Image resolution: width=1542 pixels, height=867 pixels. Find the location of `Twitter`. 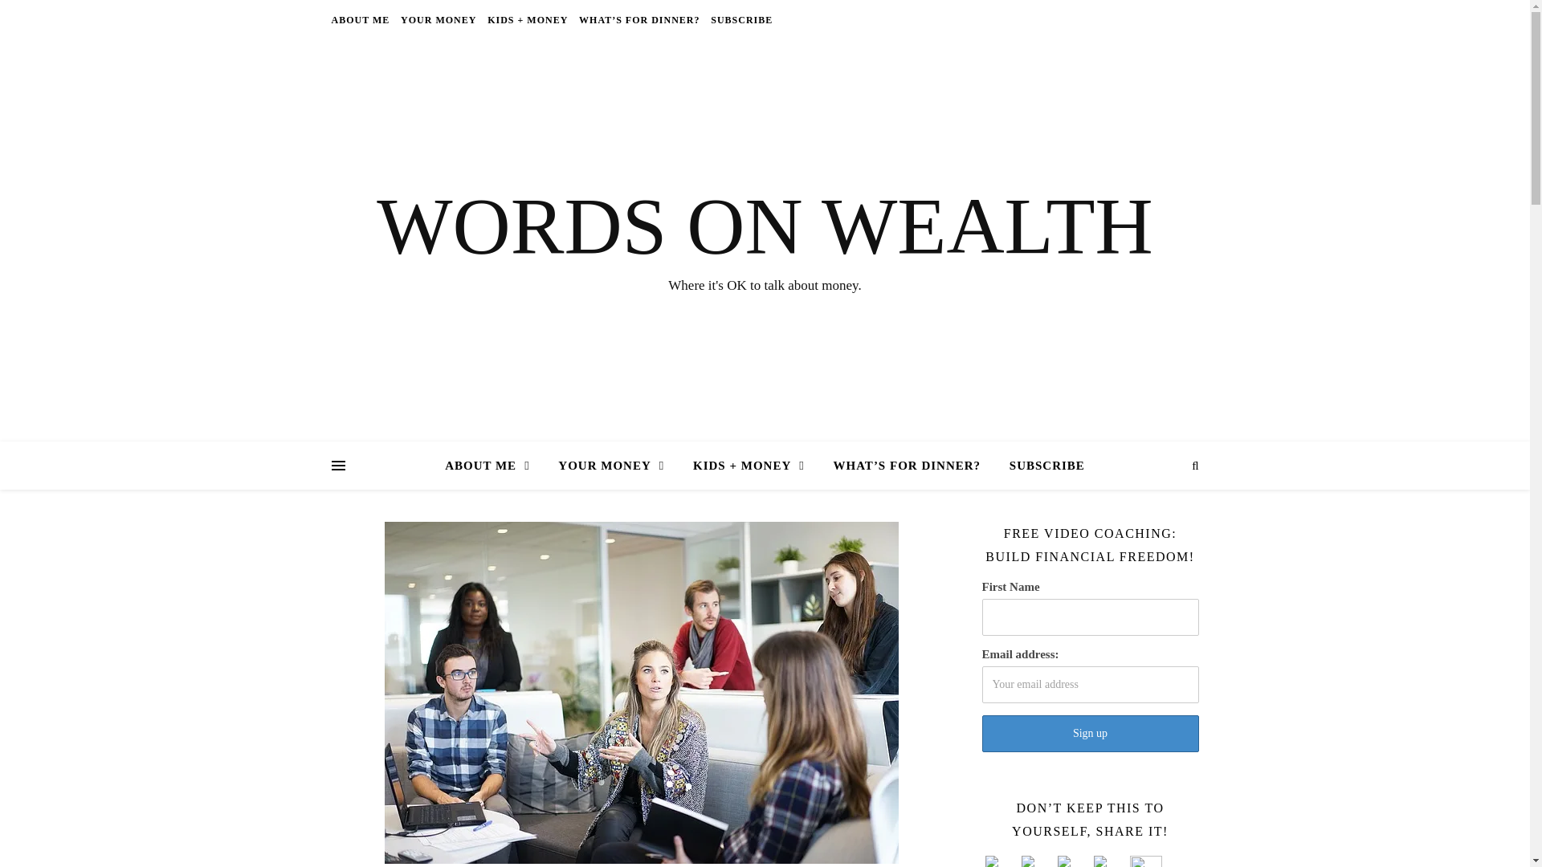

Twitter is located at coordinates (1109, 861).